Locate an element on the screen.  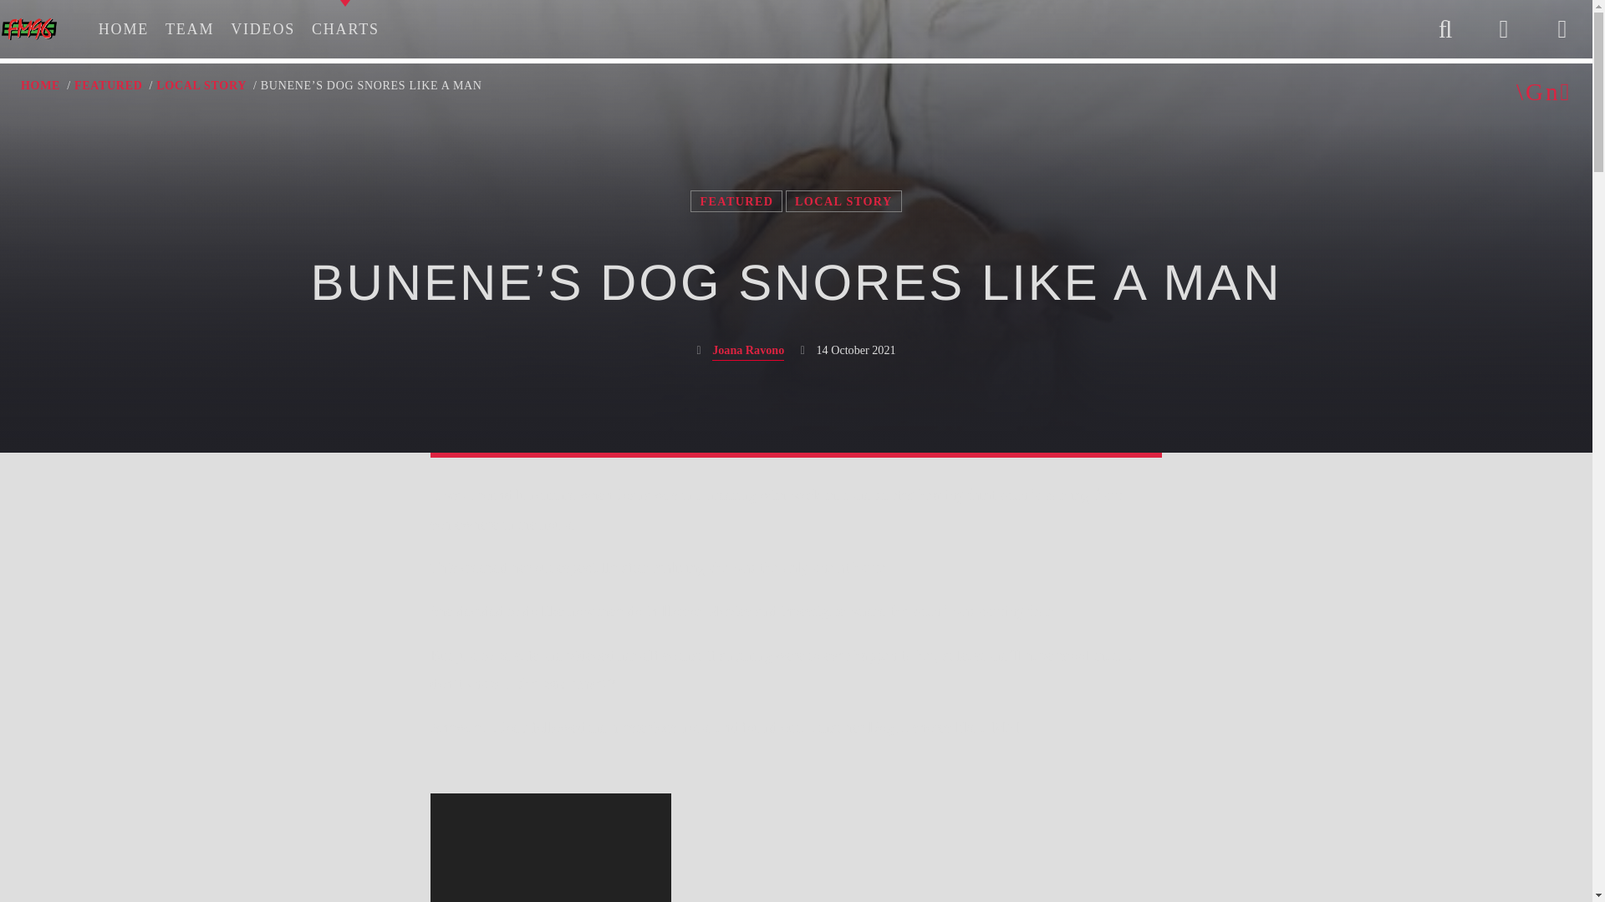
HOME is located at coordinates (40, 85).